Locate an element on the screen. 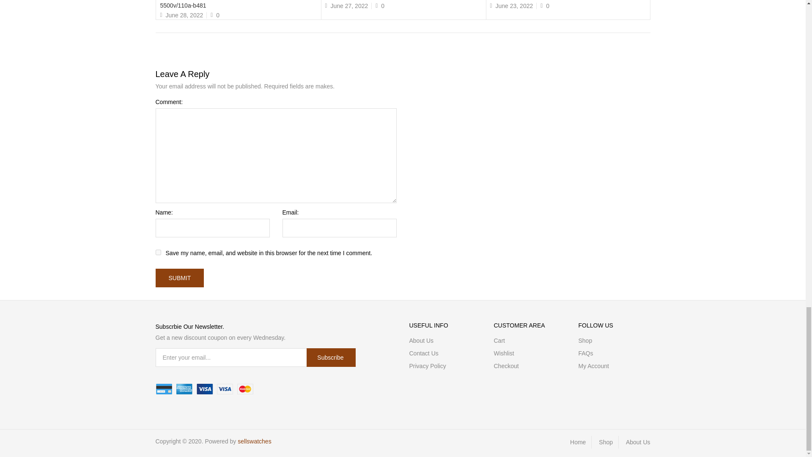 The height and width of the screenshot is (457, 812). subscribe is located at coordinates (331, 357).